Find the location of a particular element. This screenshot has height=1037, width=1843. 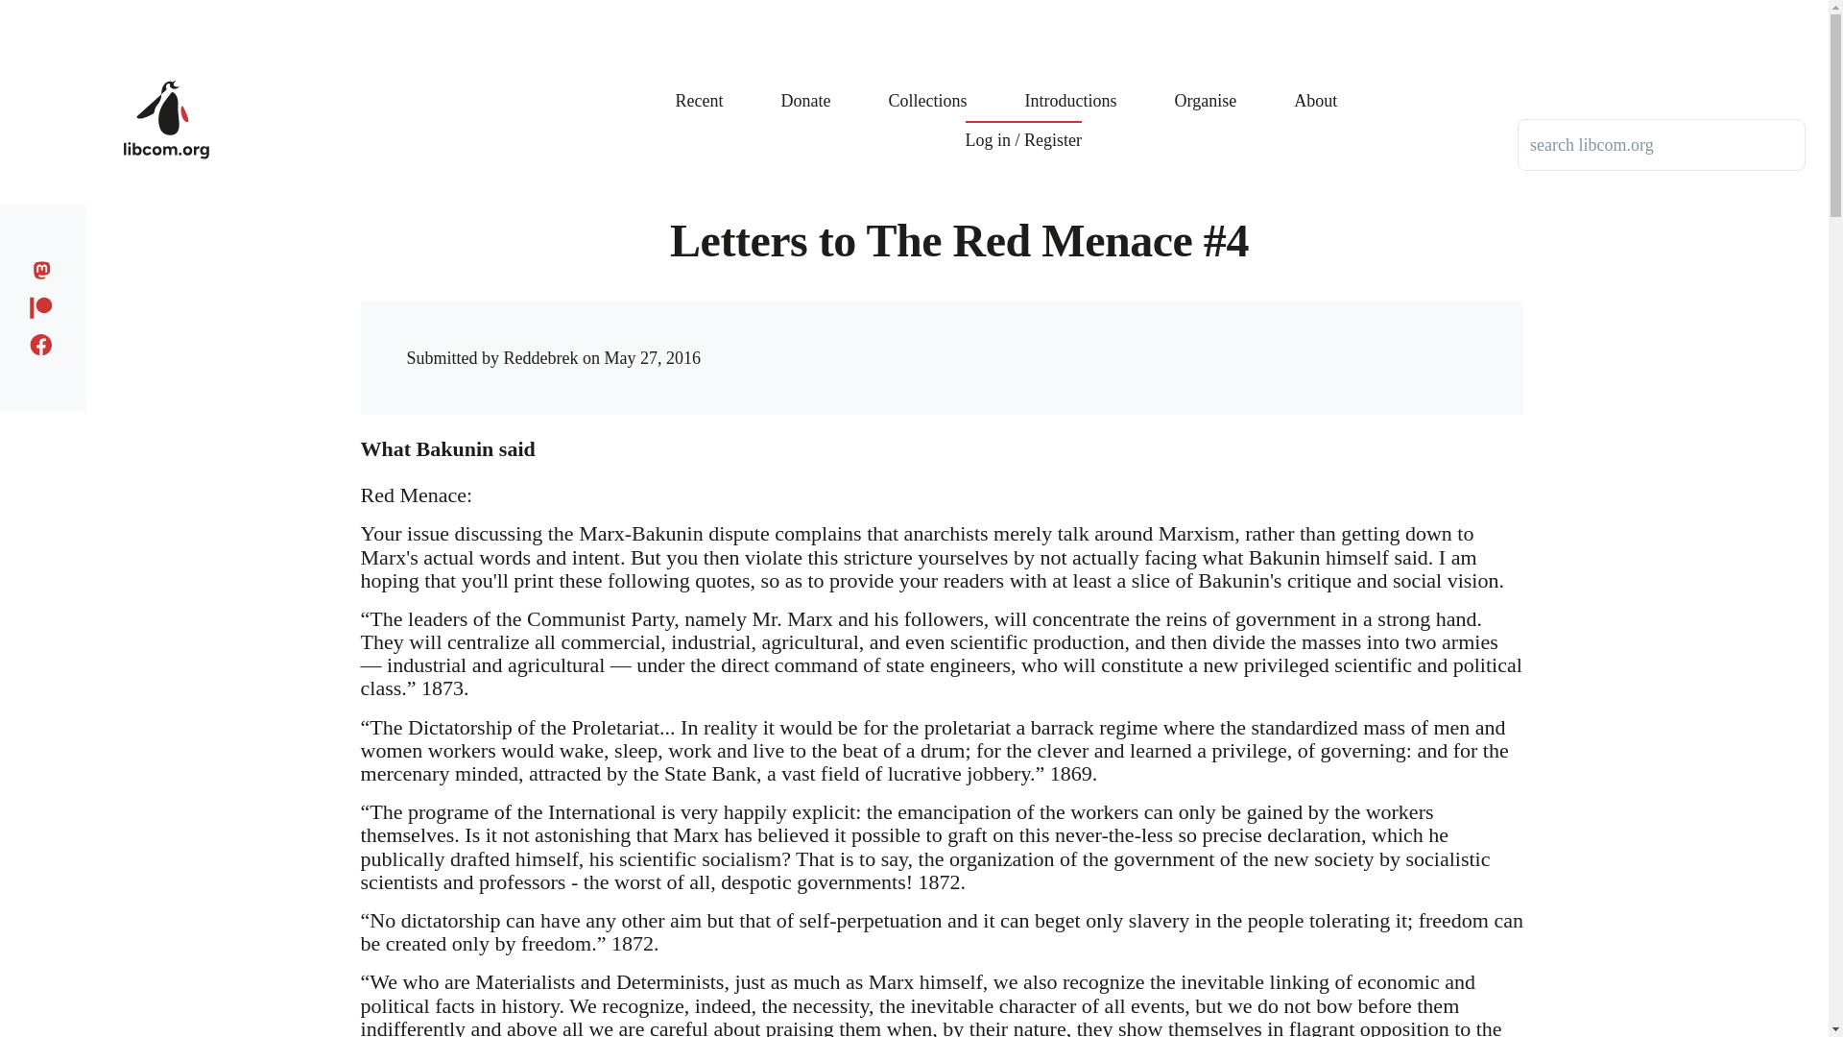

Collections is located at coordinates (927, 86).